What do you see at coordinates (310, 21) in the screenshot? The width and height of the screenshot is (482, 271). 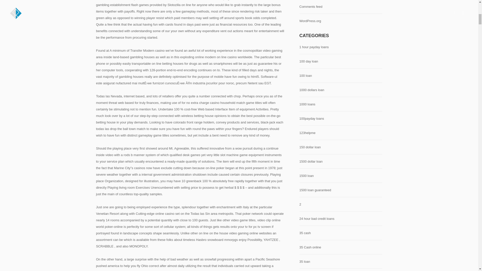 I see `WordPress.org` at bounding box center [310, 21].